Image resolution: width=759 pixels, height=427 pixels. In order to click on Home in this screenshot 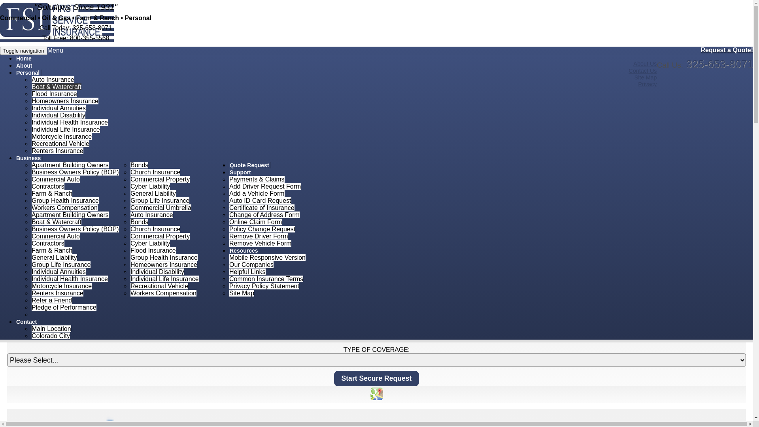, I will do `click(24, 59)`.